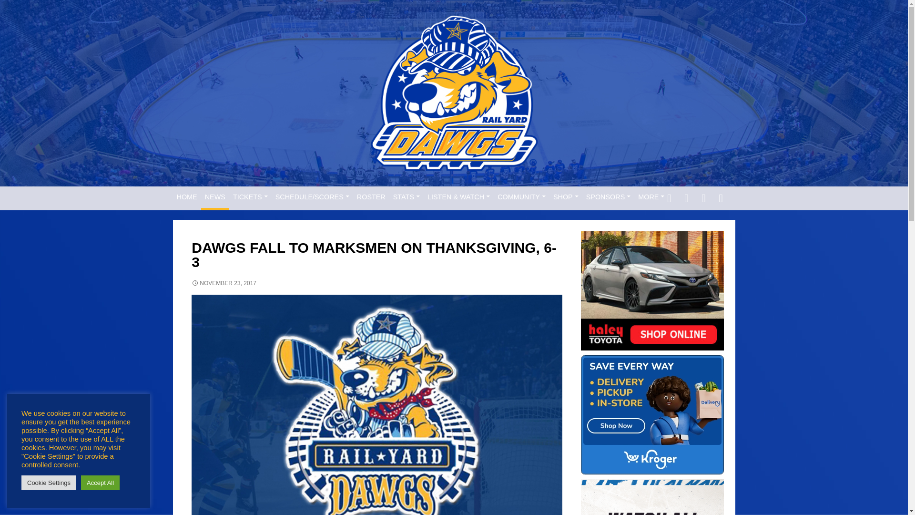 This screenshot has width=915, height=515. I want to click on COMMUNITY, so click(521, 197).